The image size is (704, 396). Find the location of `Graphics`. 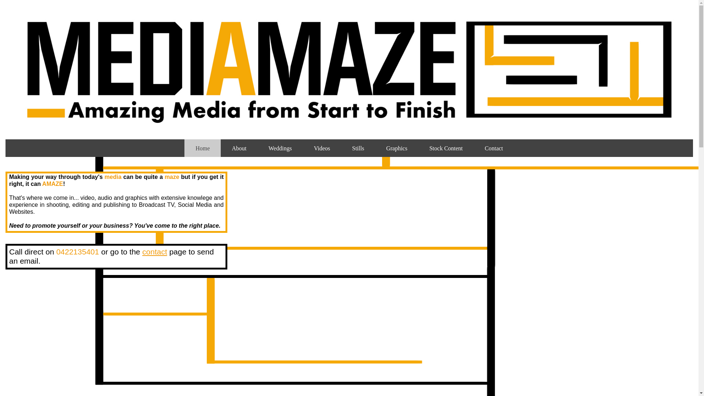

Graphics is located at coordinates (397, 148).